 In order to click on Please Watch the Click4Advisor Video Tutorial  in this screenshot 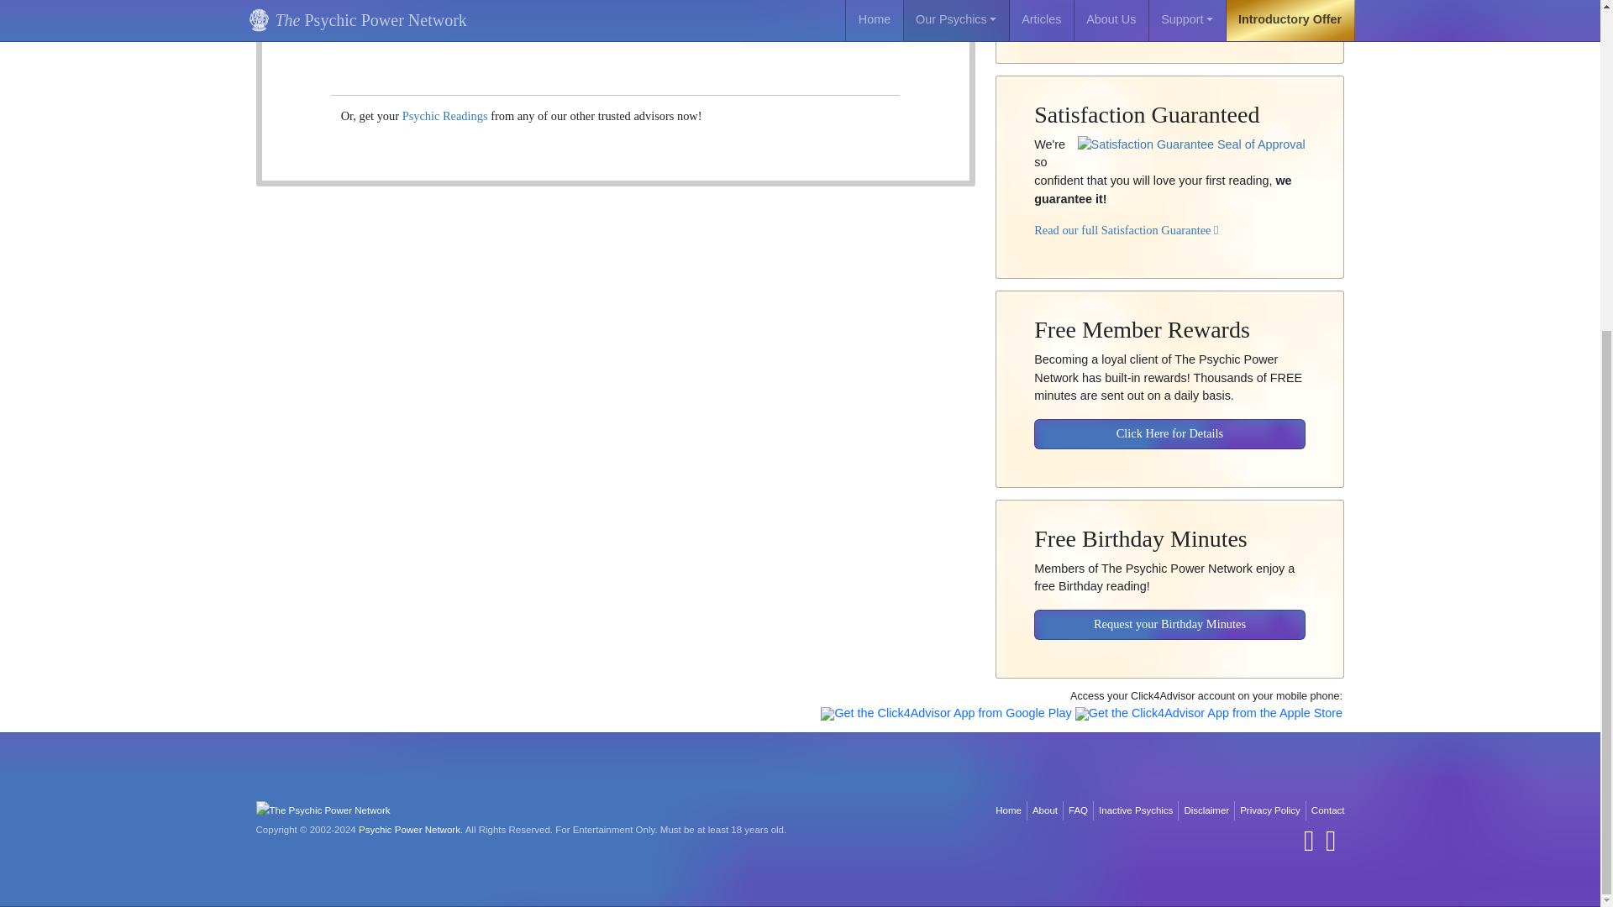, I will do `click(1153, 5)`.